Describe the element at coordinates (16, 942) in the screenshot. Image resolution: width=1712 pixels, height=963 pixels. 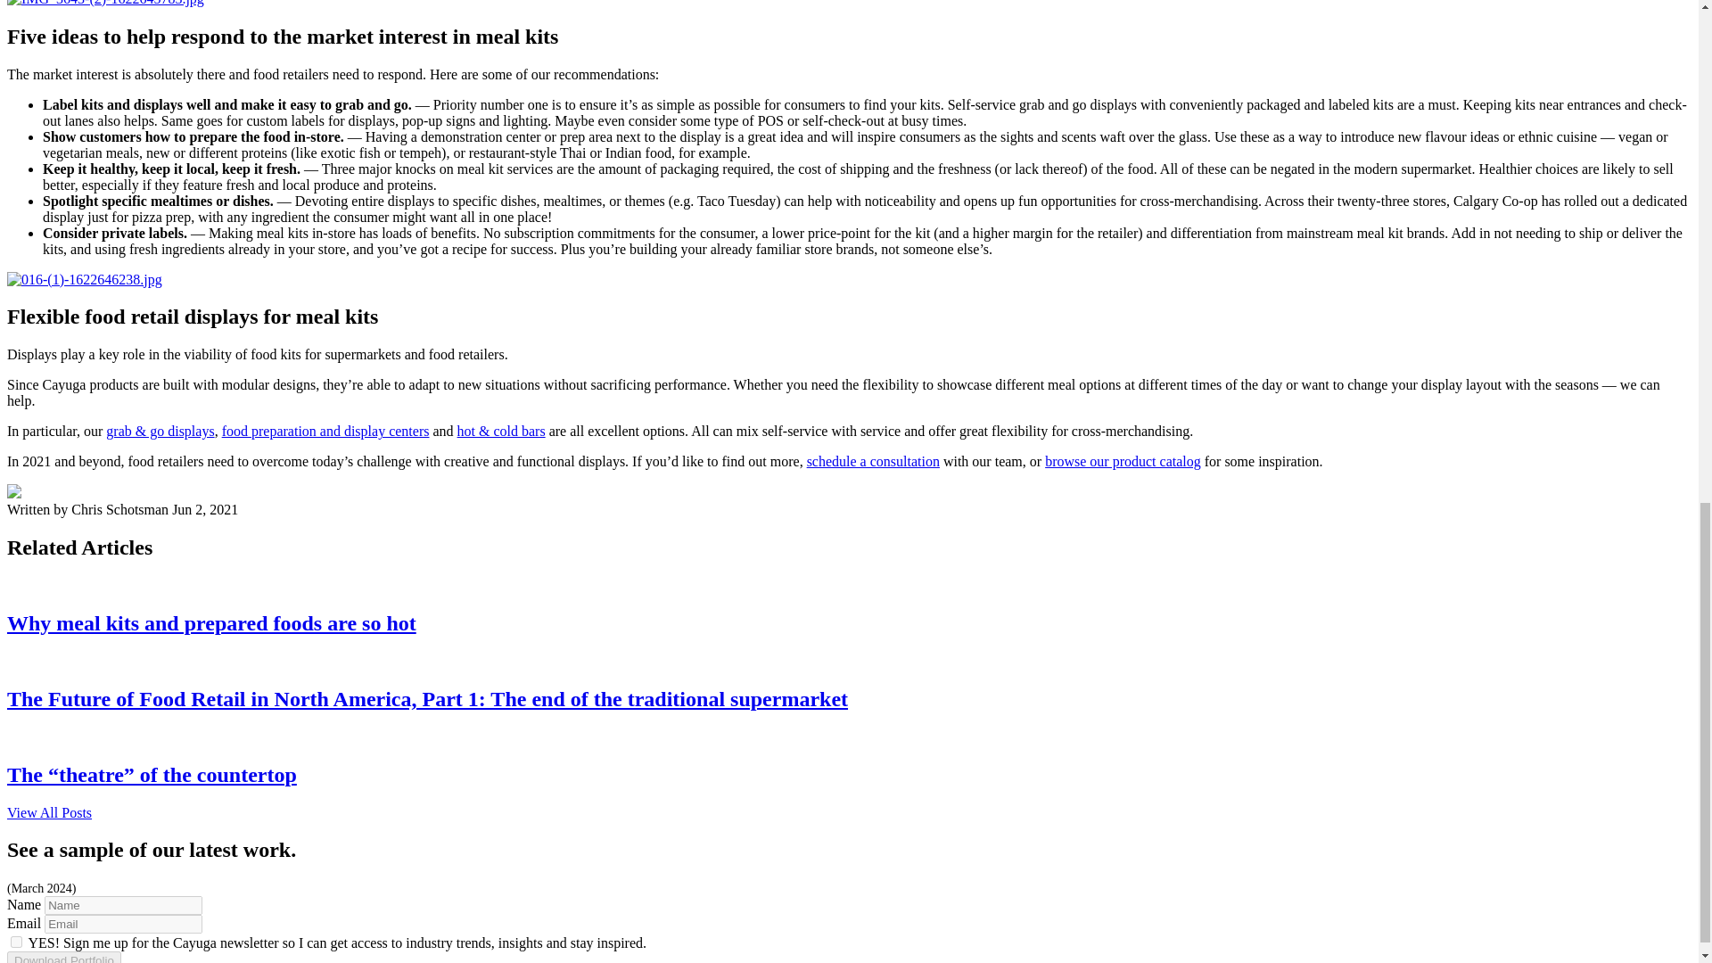
I see `yes` at that location.